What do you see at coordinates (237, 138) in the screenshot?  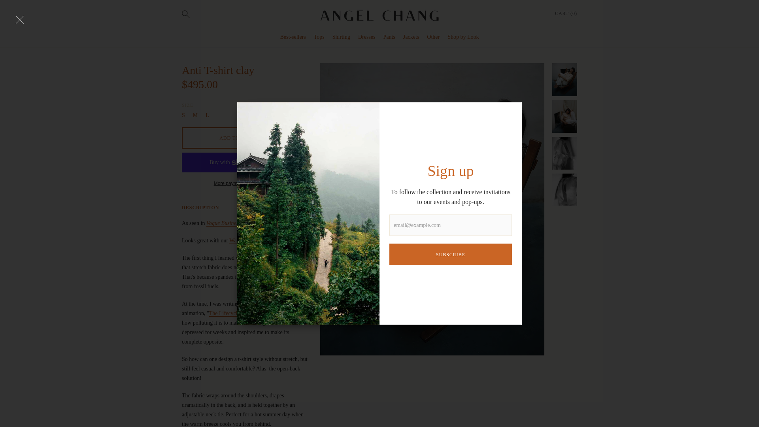 I see `ADD TO CART` at bounding box center [237, 138].